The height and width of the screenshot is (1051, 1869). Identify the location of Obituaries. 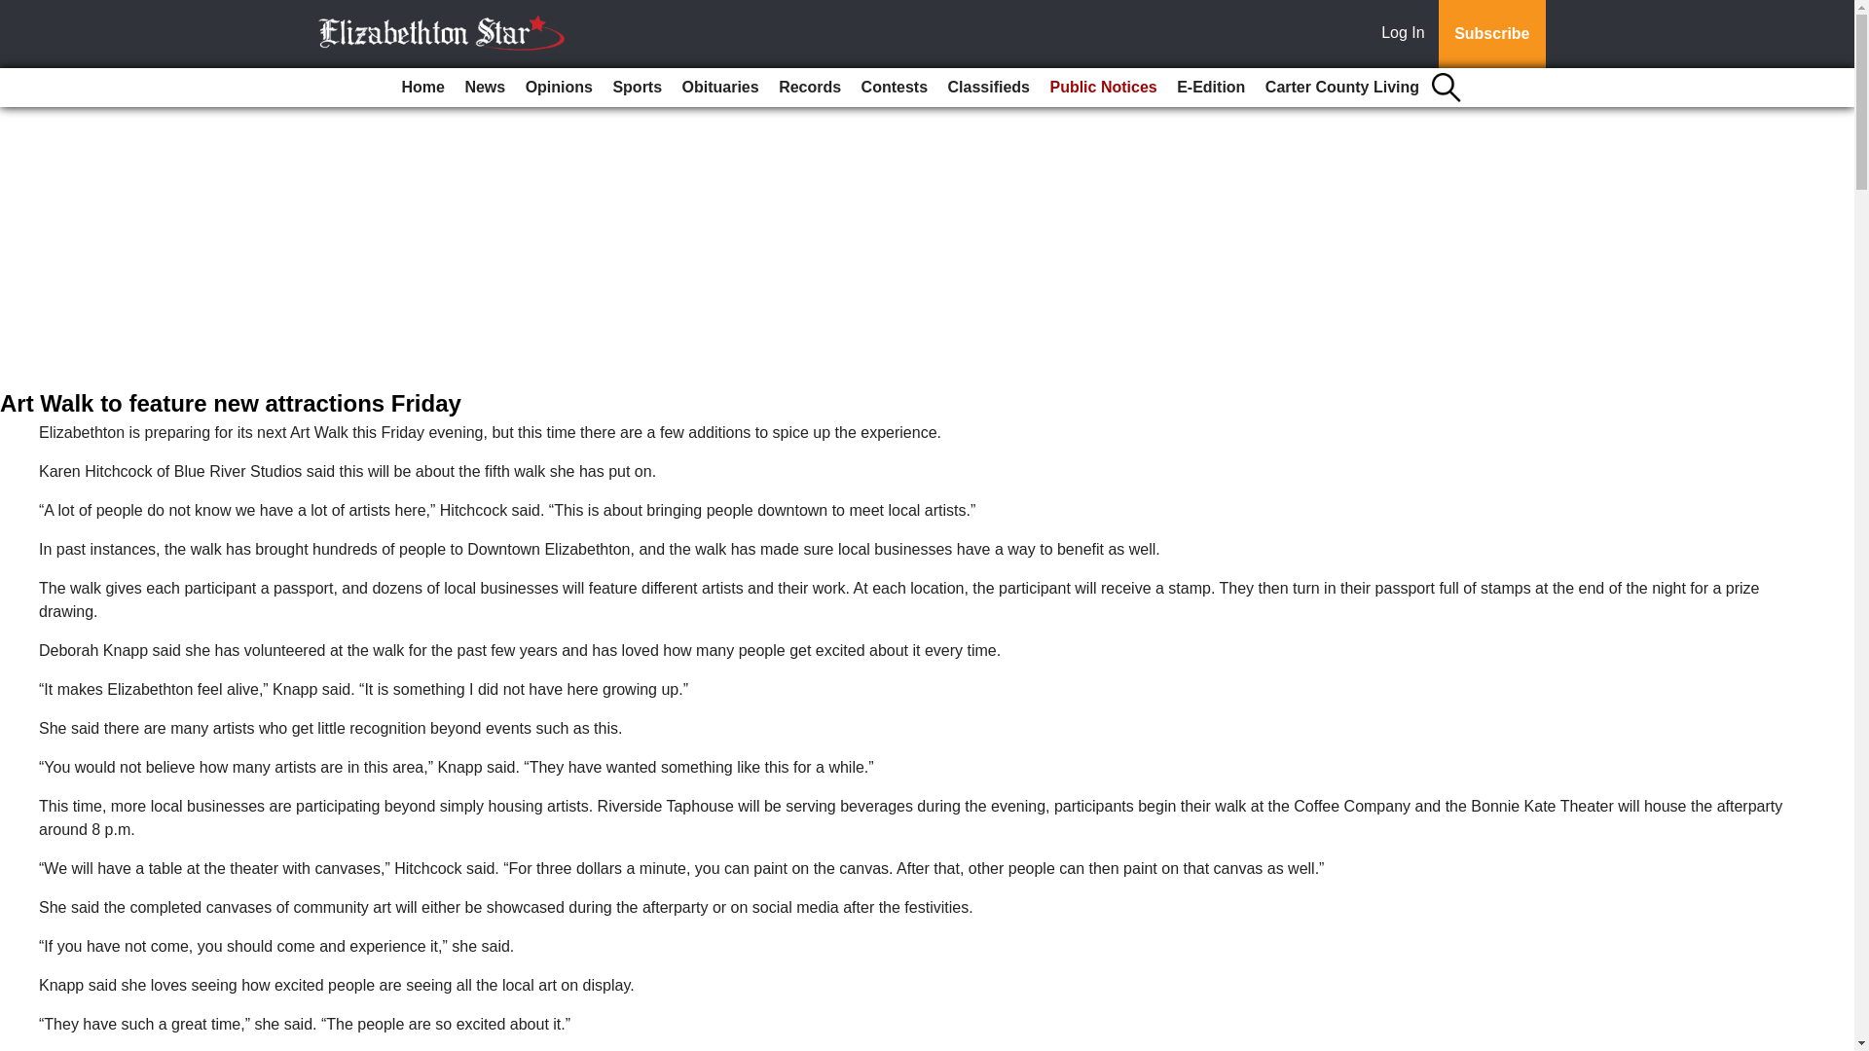
(720, 88).